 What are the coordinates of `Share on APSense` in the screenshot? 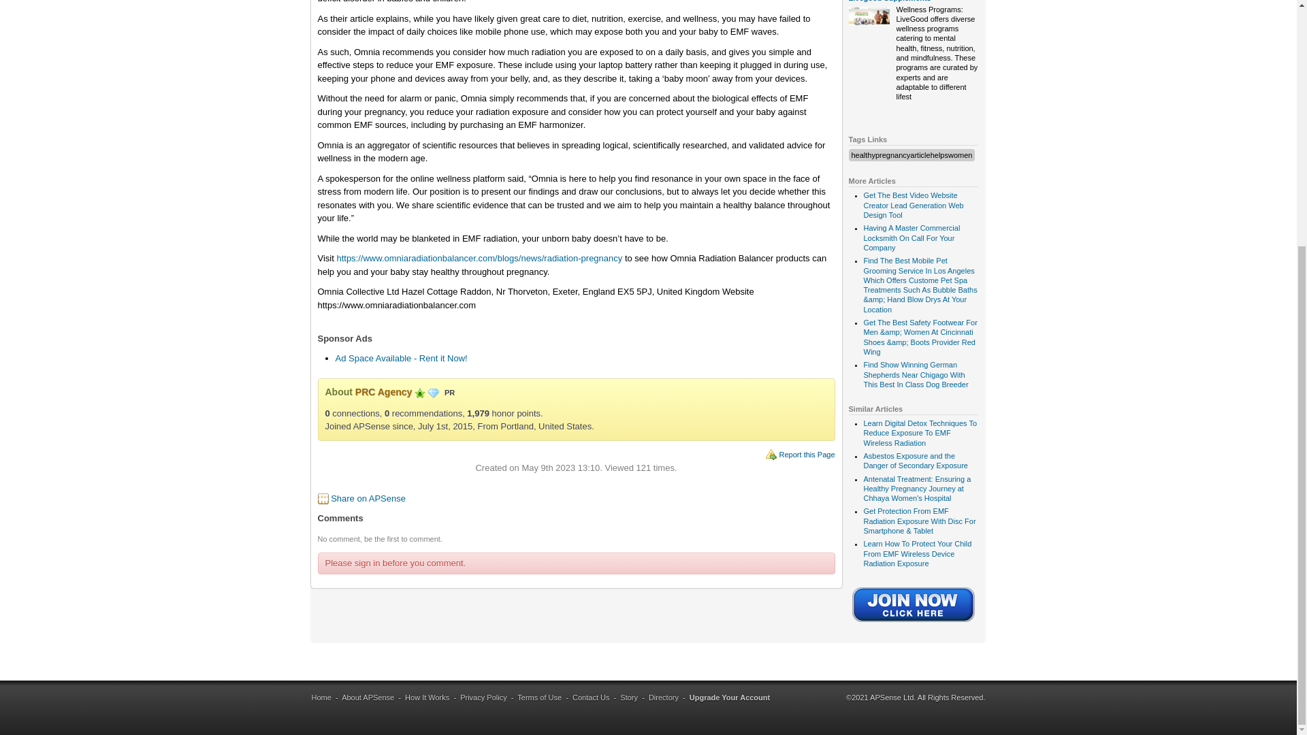 It's located at (368, 498).